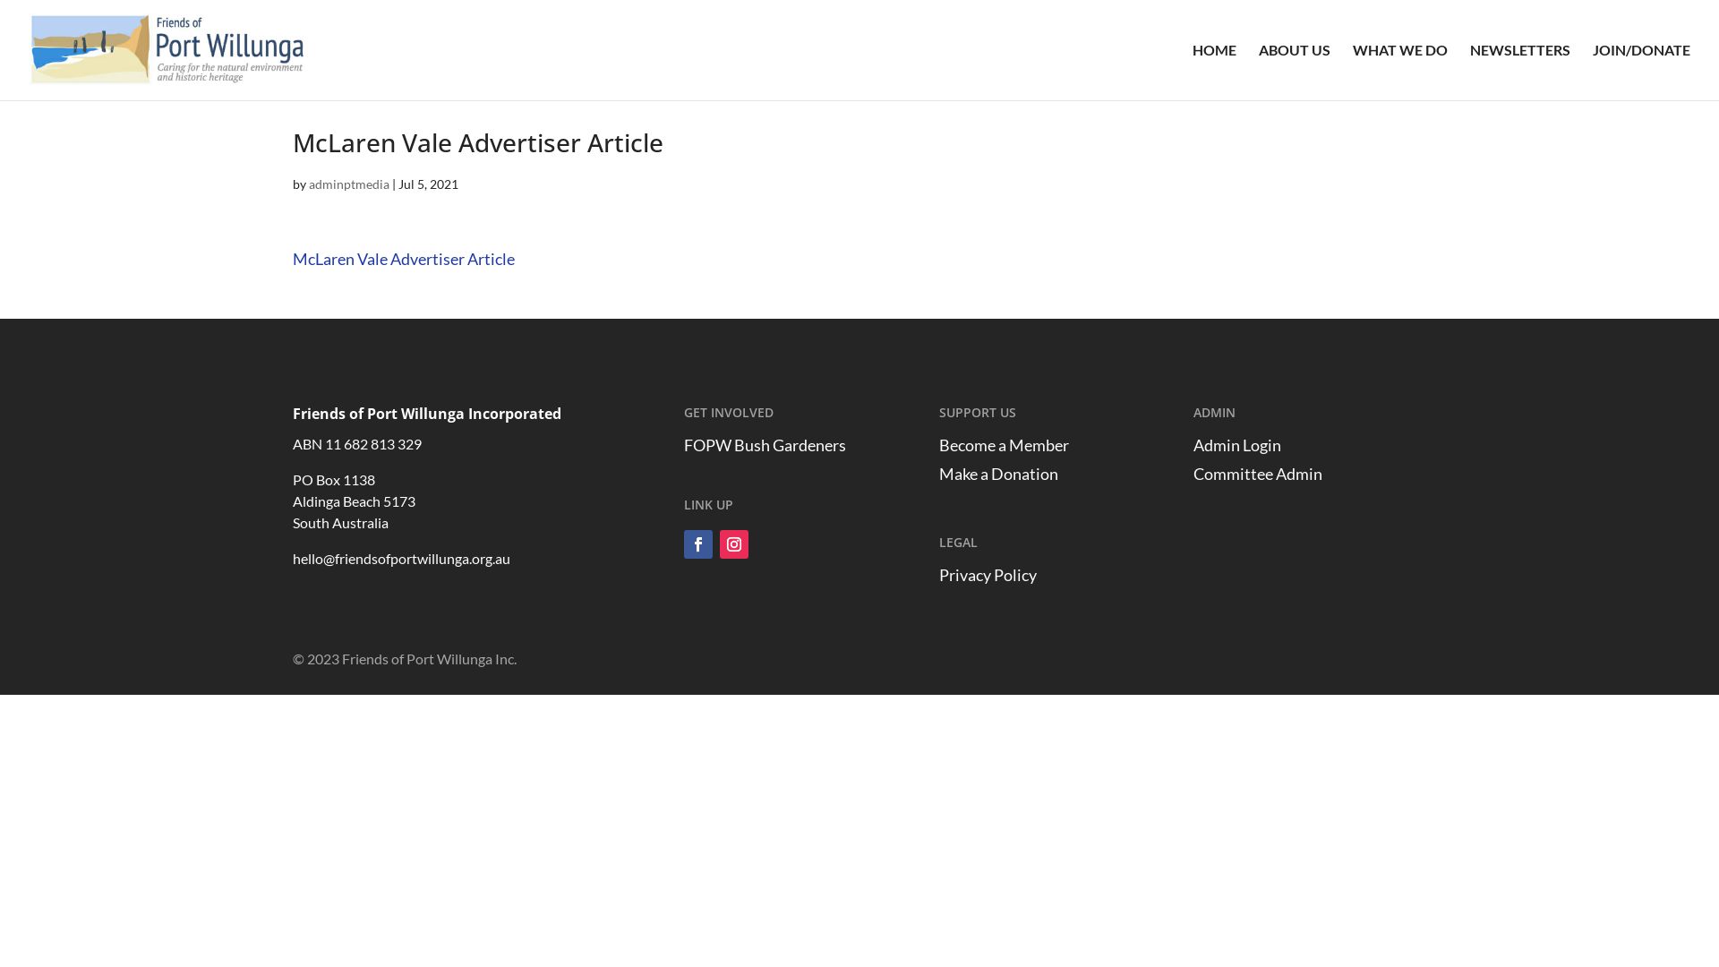 Image resolution: width=1719 pixels, height=967 pixels. I want to click on HOME, so click(1214, 72).